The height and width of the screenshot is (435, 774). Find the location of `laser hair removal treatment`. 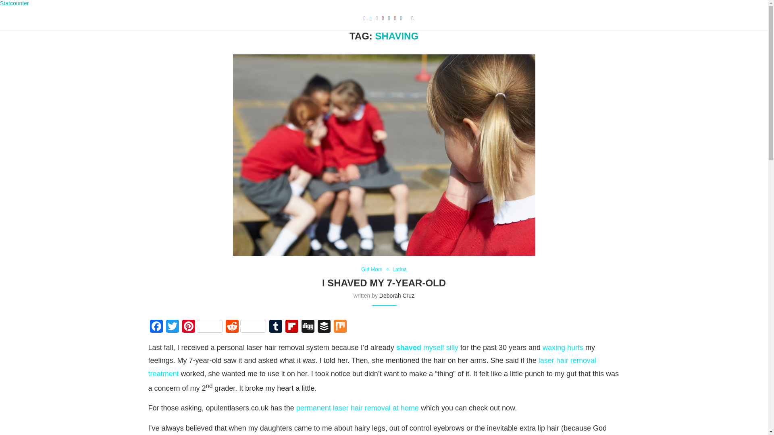

laser hair removal treatment is located at coordinates (372, 367).